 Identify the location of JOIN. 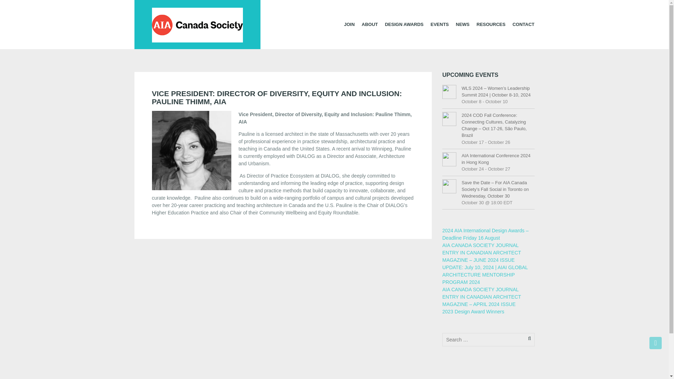
(349, 24).